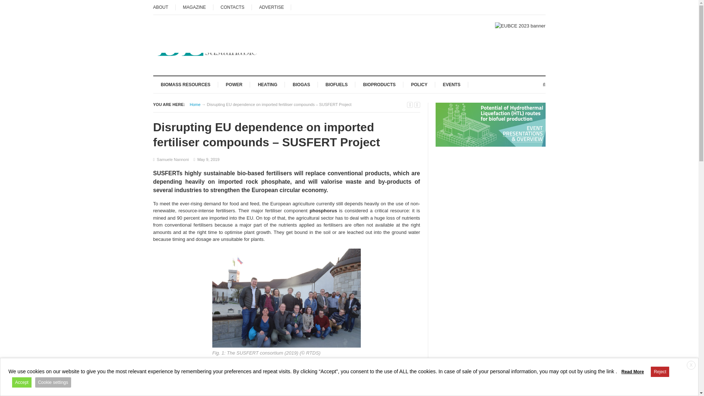 Image resolution: width=704 pixels, height=396 pixels. I want to click on ADVERTISE, so click(271, 7).